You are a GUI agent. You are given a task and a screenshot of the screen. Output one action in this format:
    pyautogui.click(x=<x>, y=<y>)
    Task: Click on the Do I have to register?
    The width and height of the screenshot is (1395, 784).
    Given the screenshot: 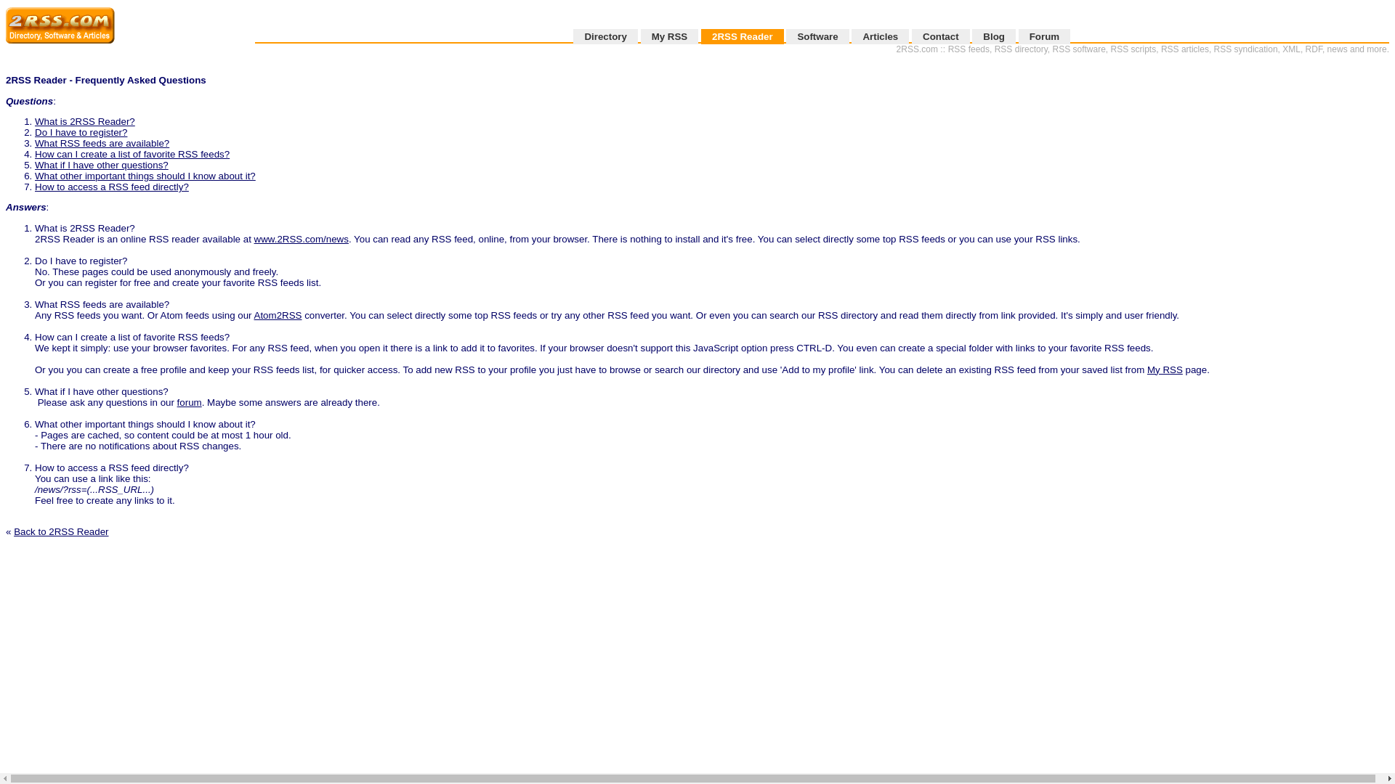 What is the action you would take?
    pyautogui.click(x=81, y=132)
    